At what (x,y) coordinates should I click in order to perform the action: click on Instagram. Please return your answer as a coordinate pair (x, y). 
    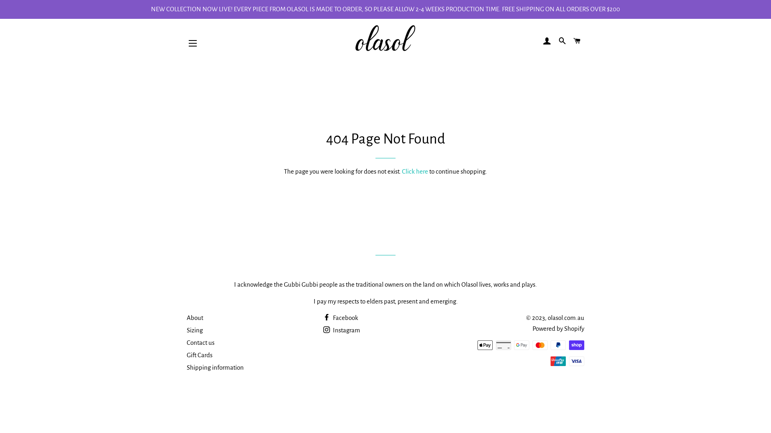
    Looking at the image, I should click on (342, 330).